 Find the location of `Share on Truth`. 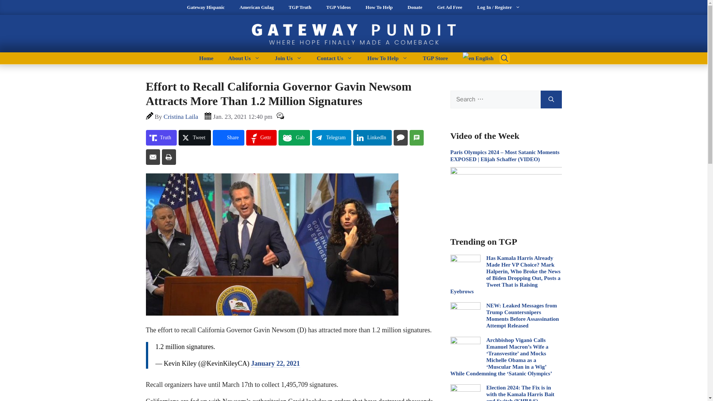

Share on Truth is located at coordinates (161, 137).